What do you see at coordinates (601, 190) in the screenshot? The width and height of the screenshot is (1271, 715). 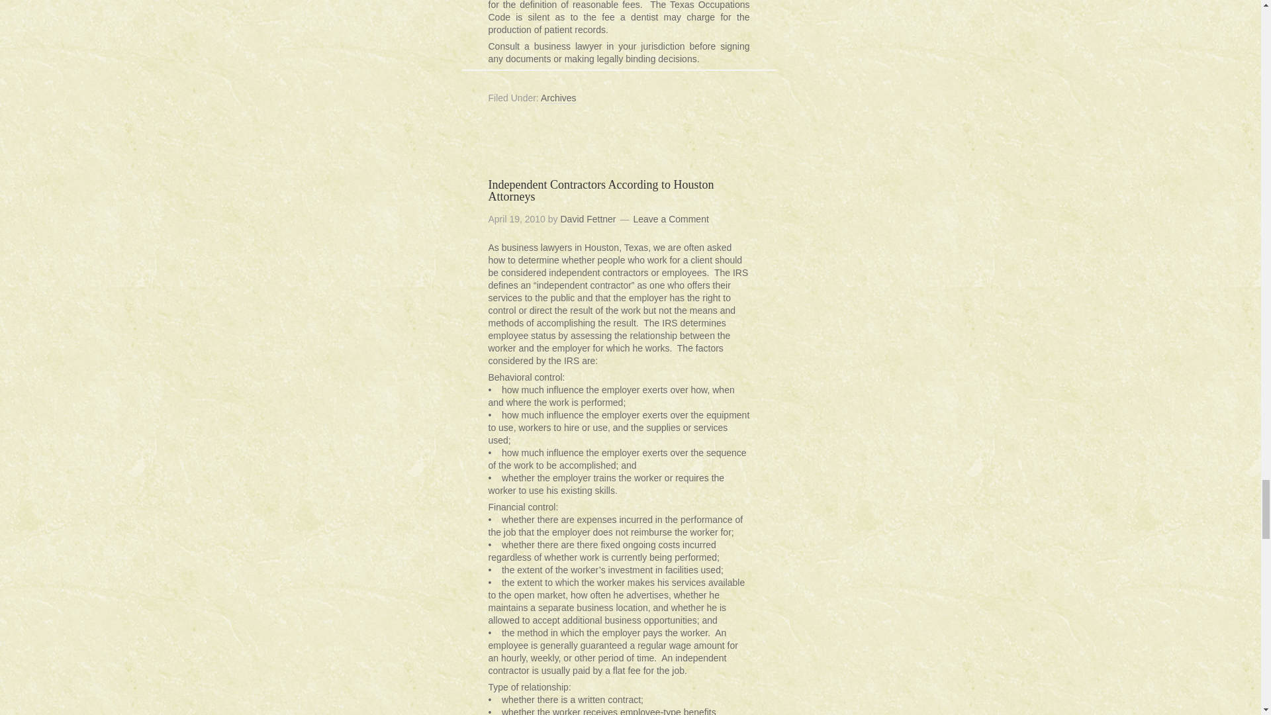 I see `Independent Contractors According to Houston Attorneys` at bounding box center [601, 190].